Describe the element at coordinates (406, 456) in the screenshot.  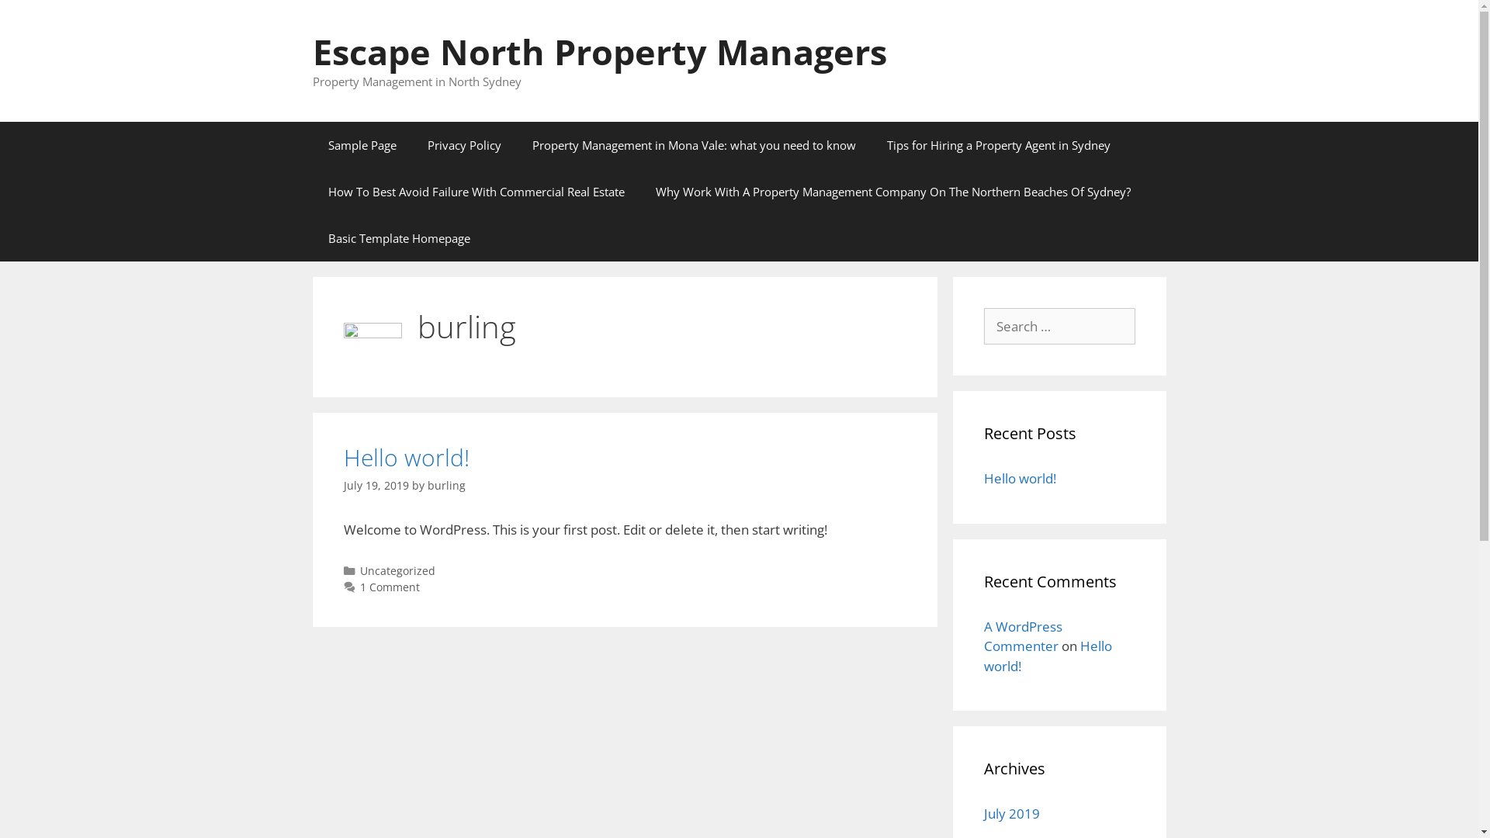
I see `Hello world!` at that location.